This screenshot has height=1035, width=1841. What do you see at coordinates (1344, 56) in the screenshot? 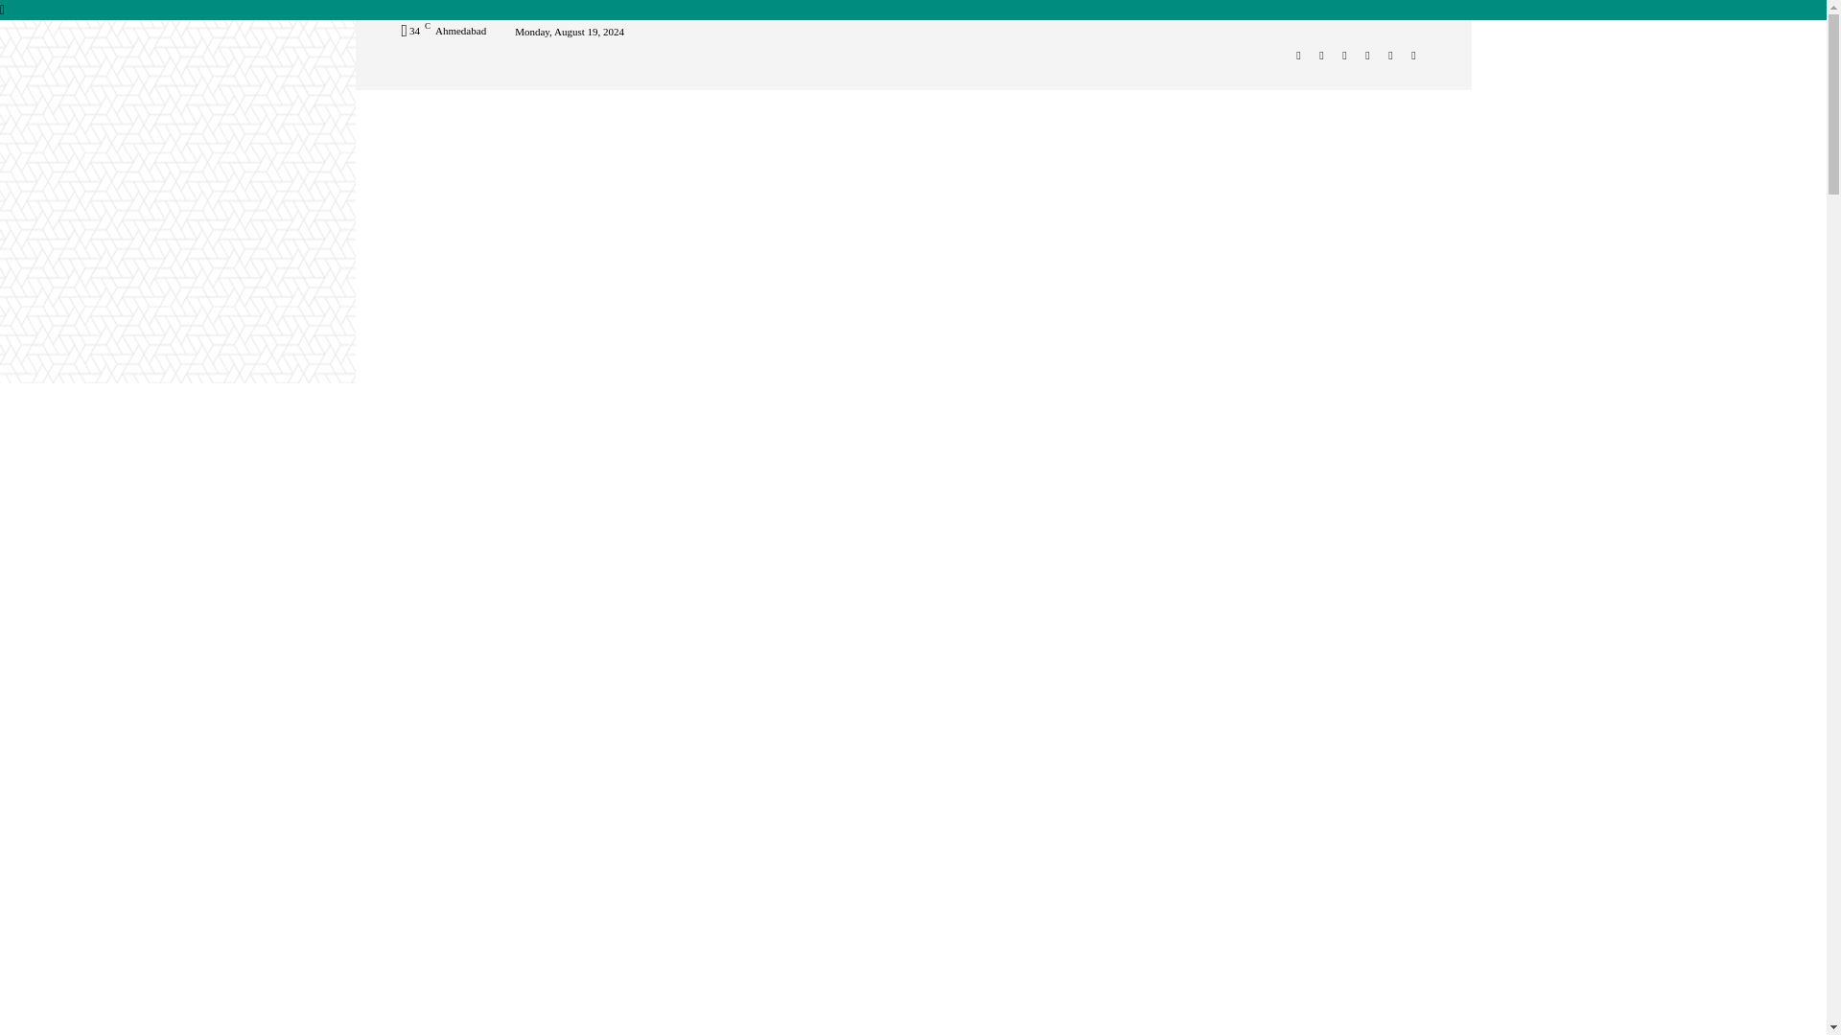
I see `Mail` at bounding box center [1344, 56].